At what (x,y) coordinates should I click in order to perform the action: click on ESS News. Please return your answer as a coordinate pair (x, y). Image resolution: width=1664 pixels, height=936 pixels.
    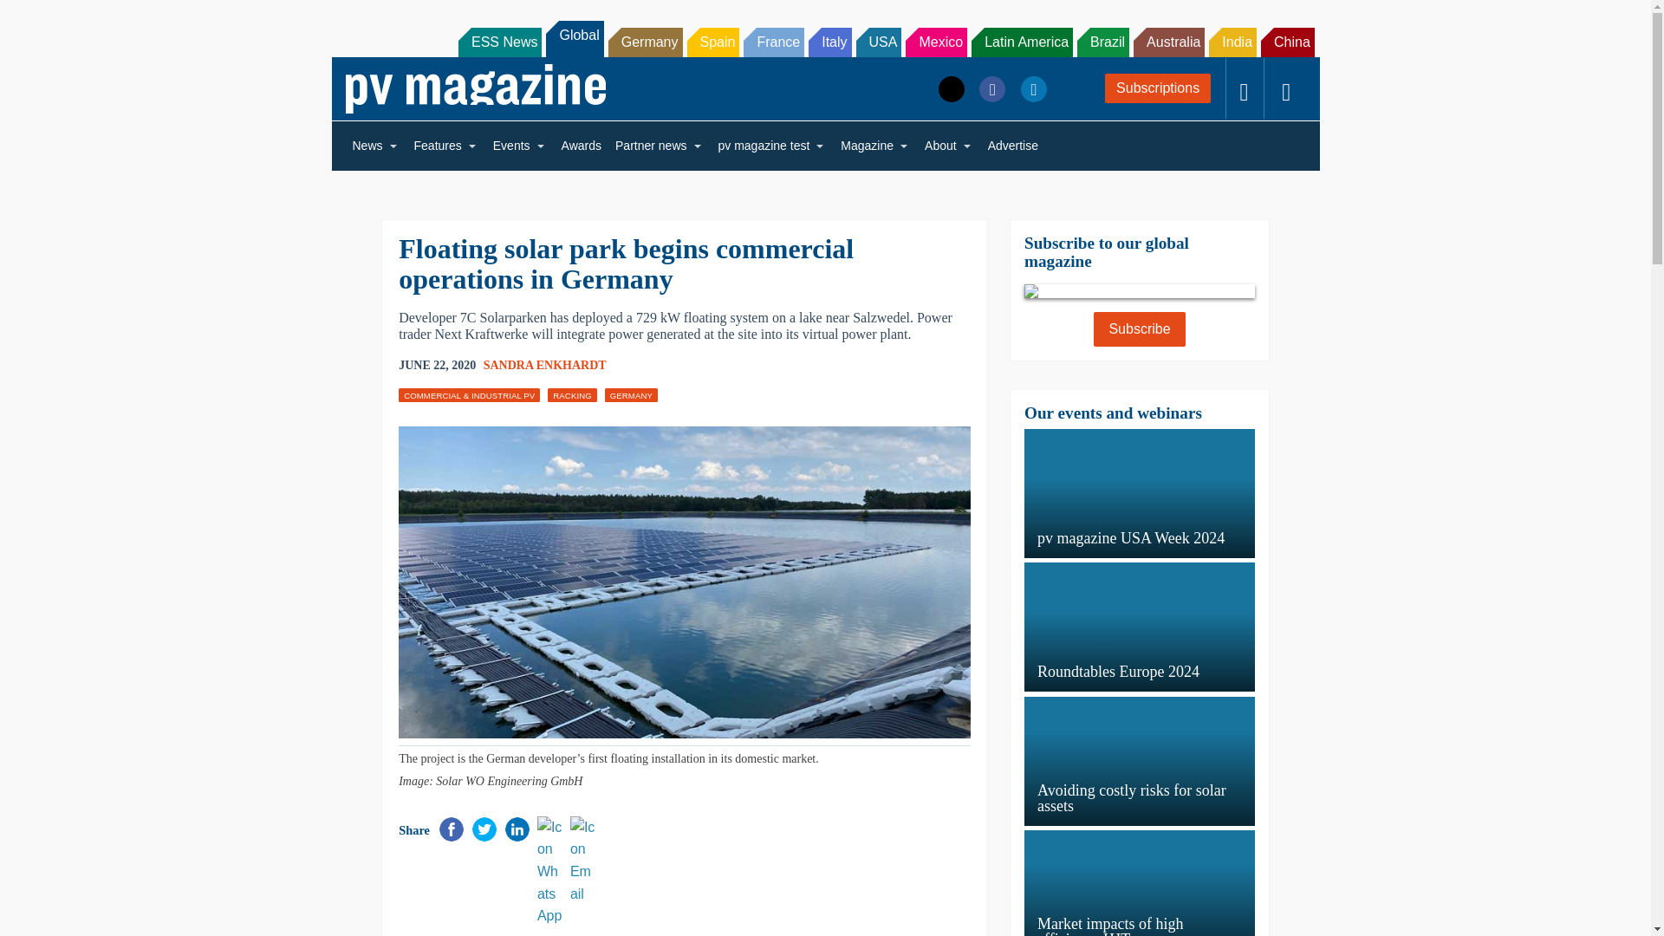
    Looking at the image, I should click on (500, 42).